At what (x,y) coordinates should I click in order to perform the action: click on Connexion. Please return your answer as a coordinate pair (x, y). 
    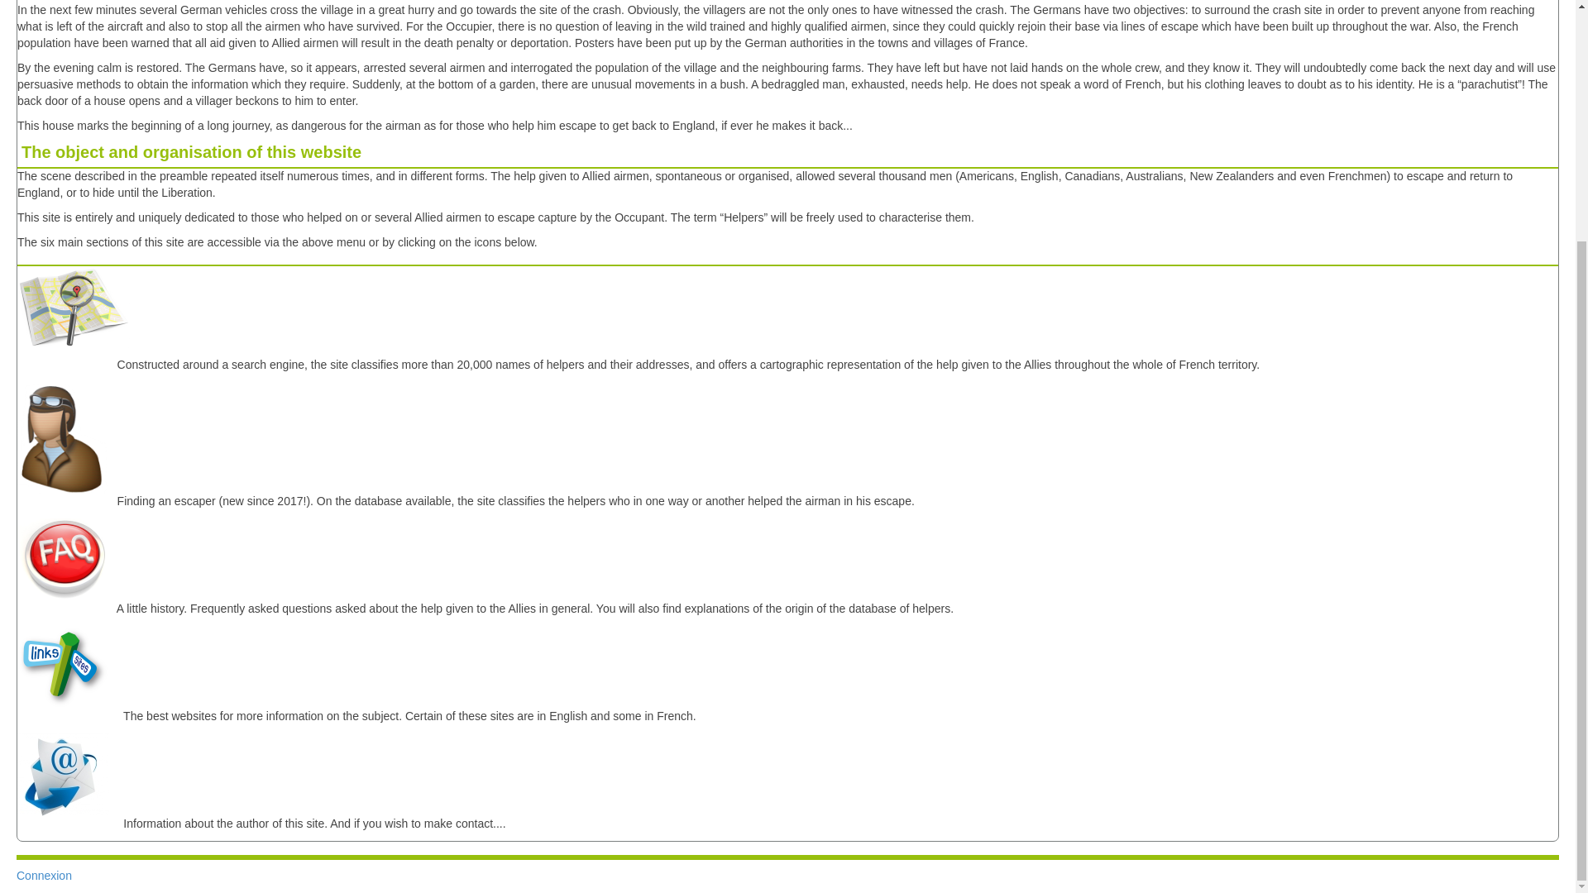
    Looking at the image, I should click on (43, 875).